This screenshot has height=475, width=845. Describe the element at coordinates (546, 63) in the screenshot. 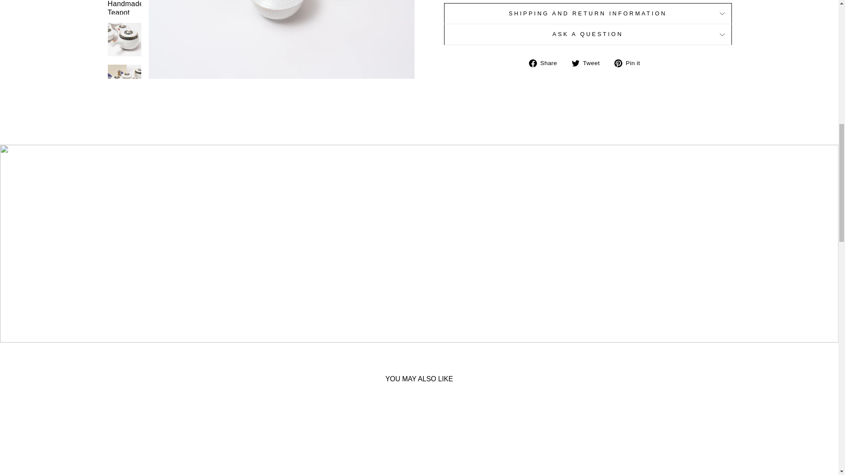

I see `Share on Facebook` at that location.